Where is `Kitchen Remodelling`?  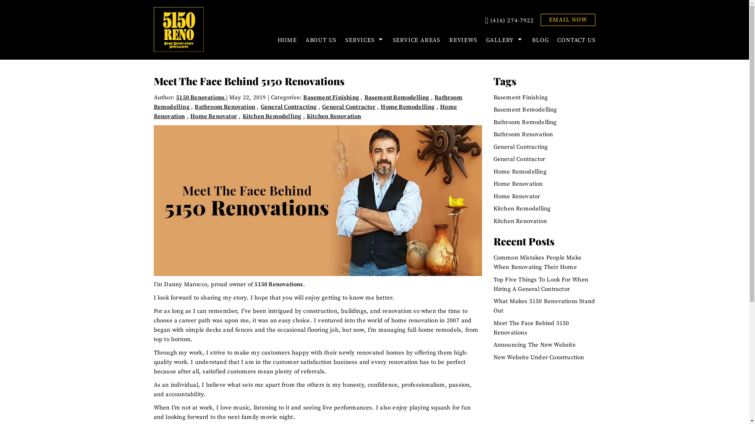 Kitchen Remodelling is located at coordinates (272, 116).